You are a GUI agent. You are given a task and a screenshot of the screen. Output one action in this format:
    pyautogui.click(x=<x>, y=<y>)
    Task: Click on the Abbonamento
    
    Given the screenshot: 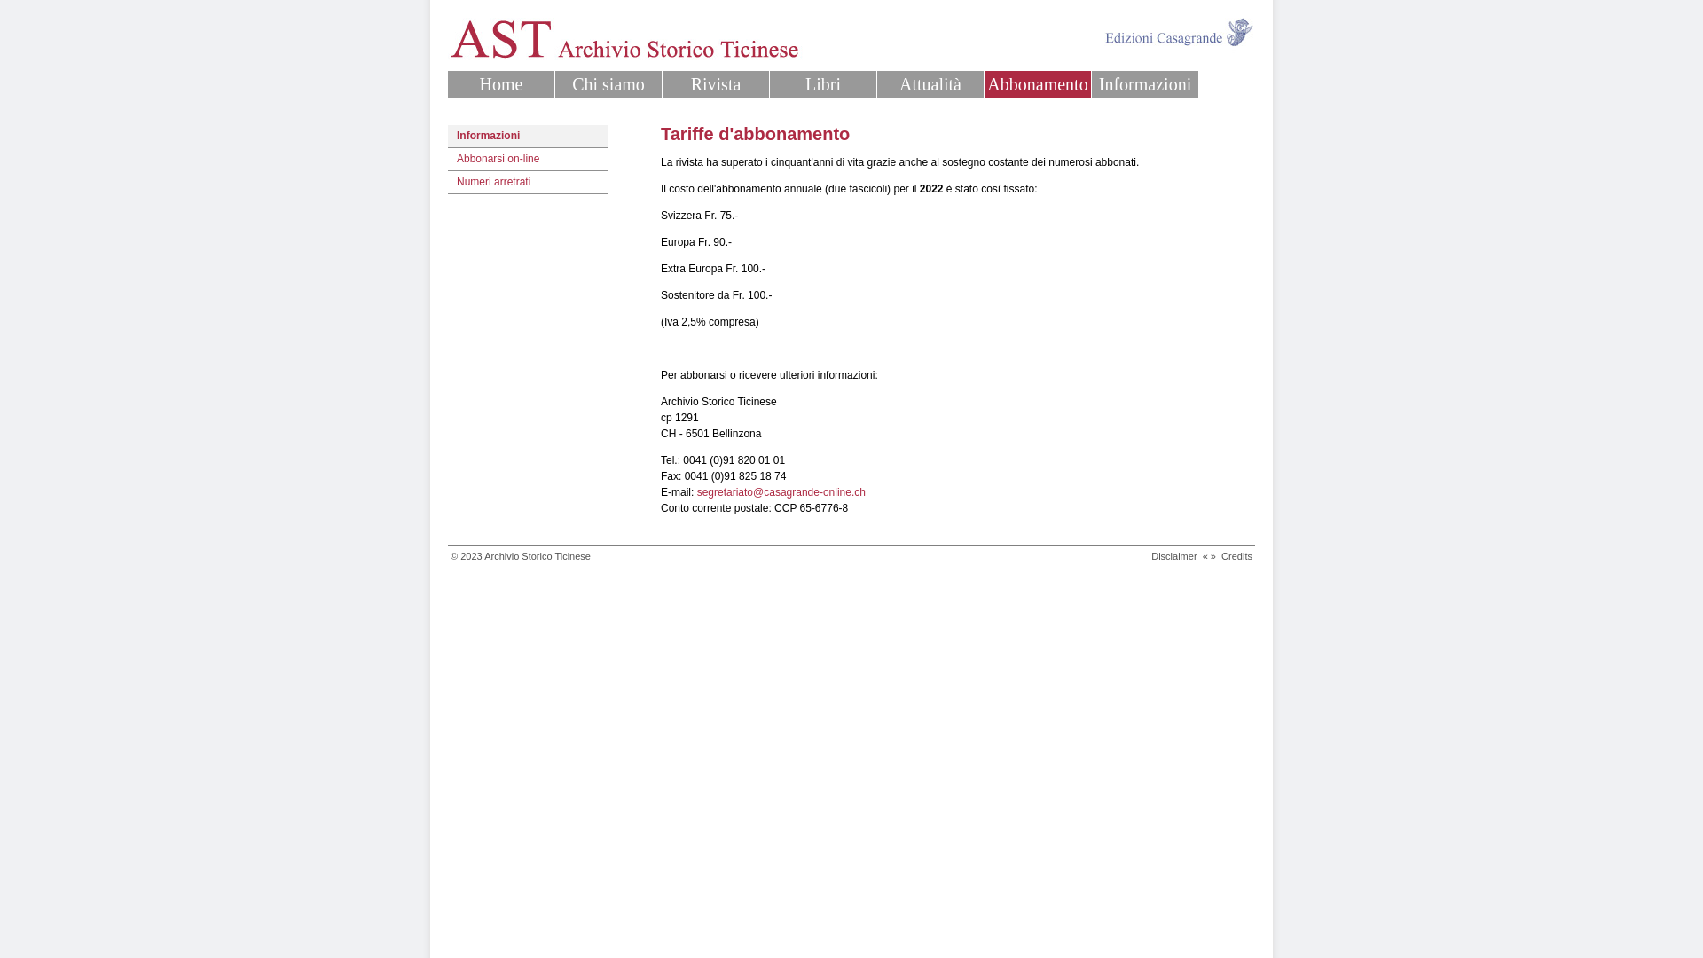 What is the action you would take?
    pyautogui.click(x=1038, y=84)
    